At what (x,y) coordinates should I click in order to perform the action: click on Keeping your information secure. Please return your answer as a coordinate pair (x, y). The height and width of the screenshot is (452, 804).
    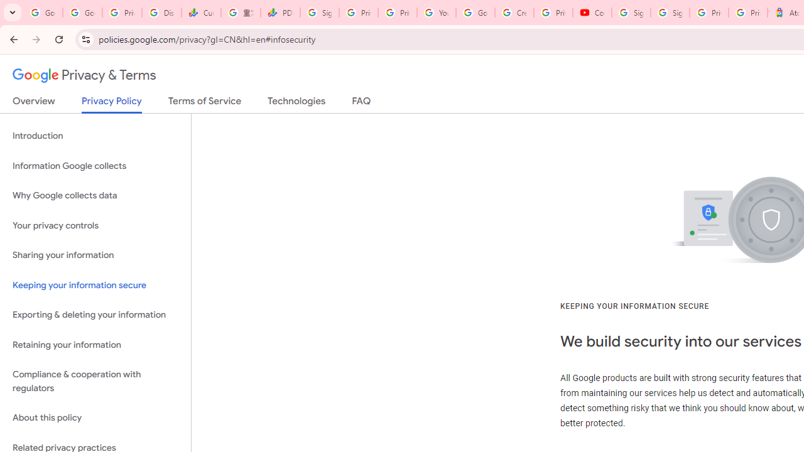
    Looking at the image, I should click on (95, 285).